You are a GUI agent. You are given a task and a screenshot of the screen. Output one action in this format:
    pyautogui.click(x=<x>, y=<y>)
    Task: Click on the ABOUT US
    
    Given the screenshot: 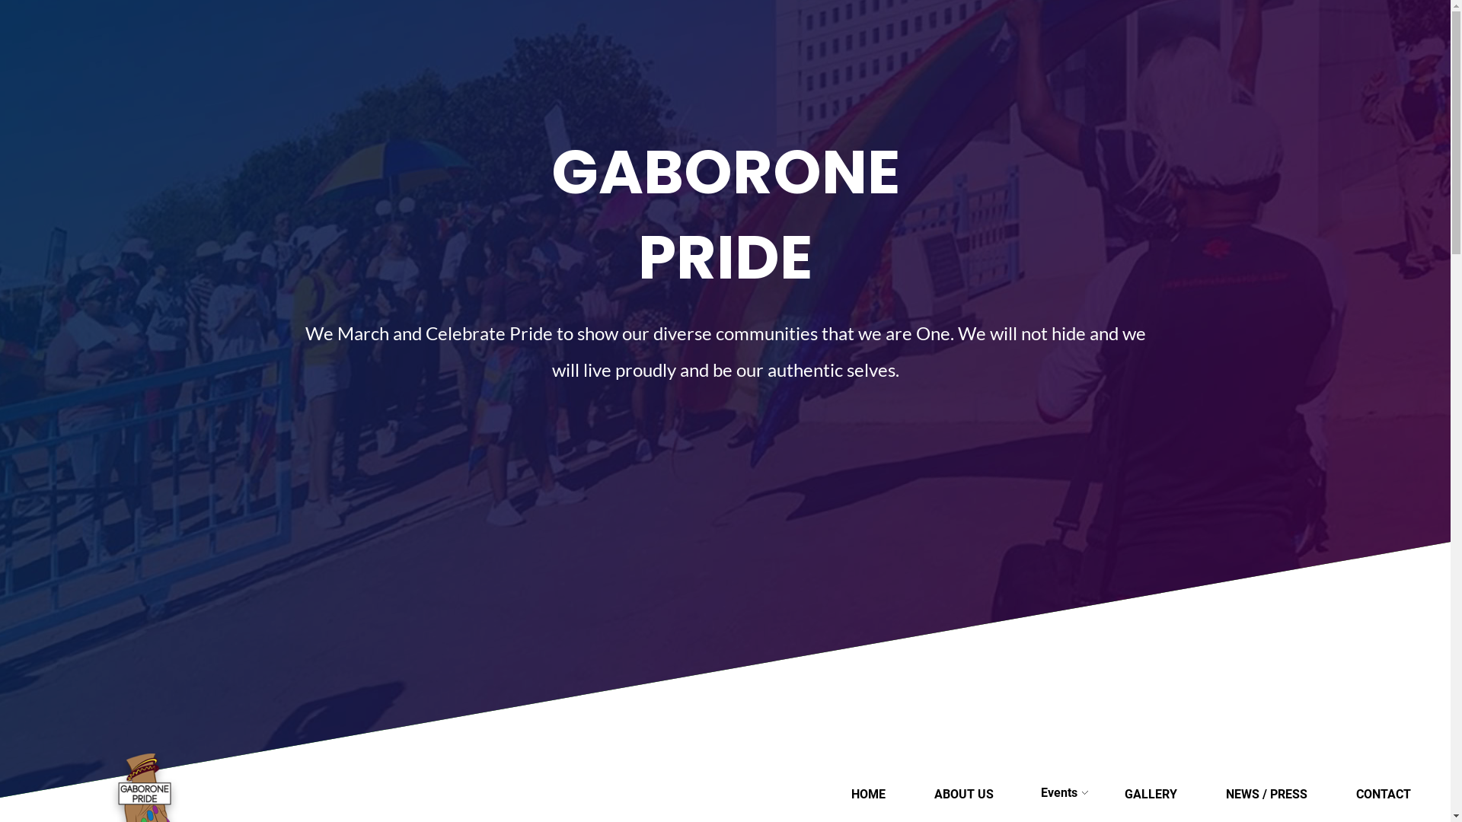 What is the action you would take?
    pyautogui.click(x=964, y=795)
    